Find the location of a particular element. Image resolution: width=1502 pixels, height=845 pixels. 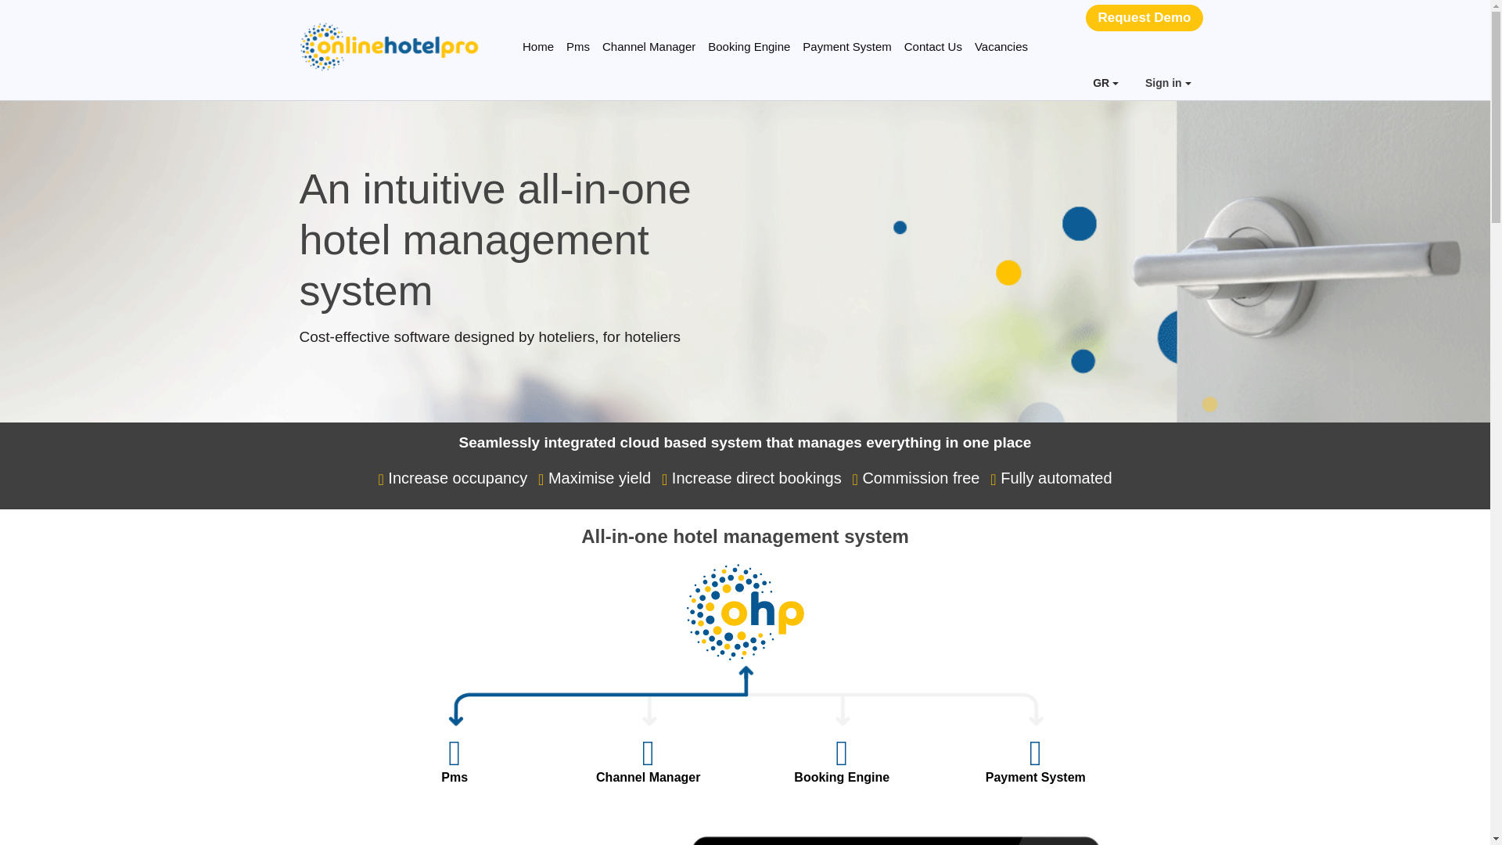

Pms is located at coordinates (454, 778).